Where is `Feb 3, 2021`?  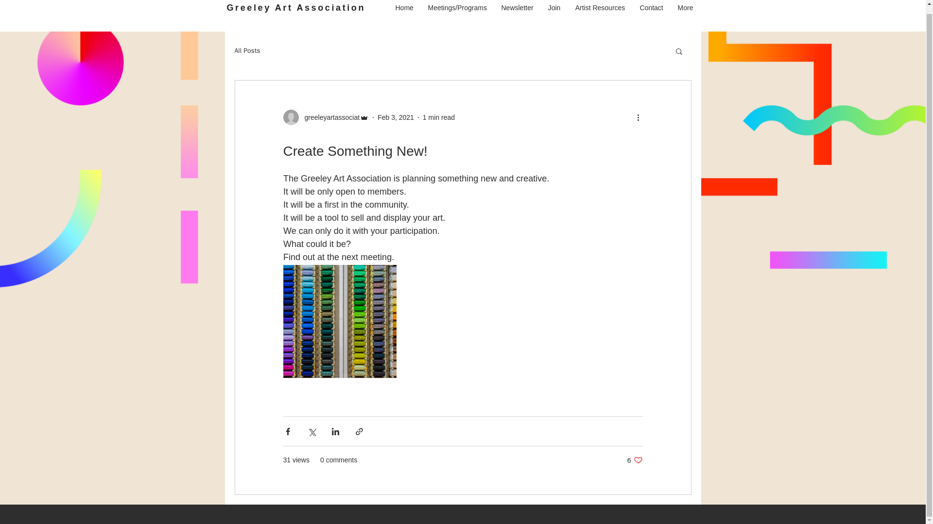 Feb 3, 2021 is located at coordinates (396, 117).